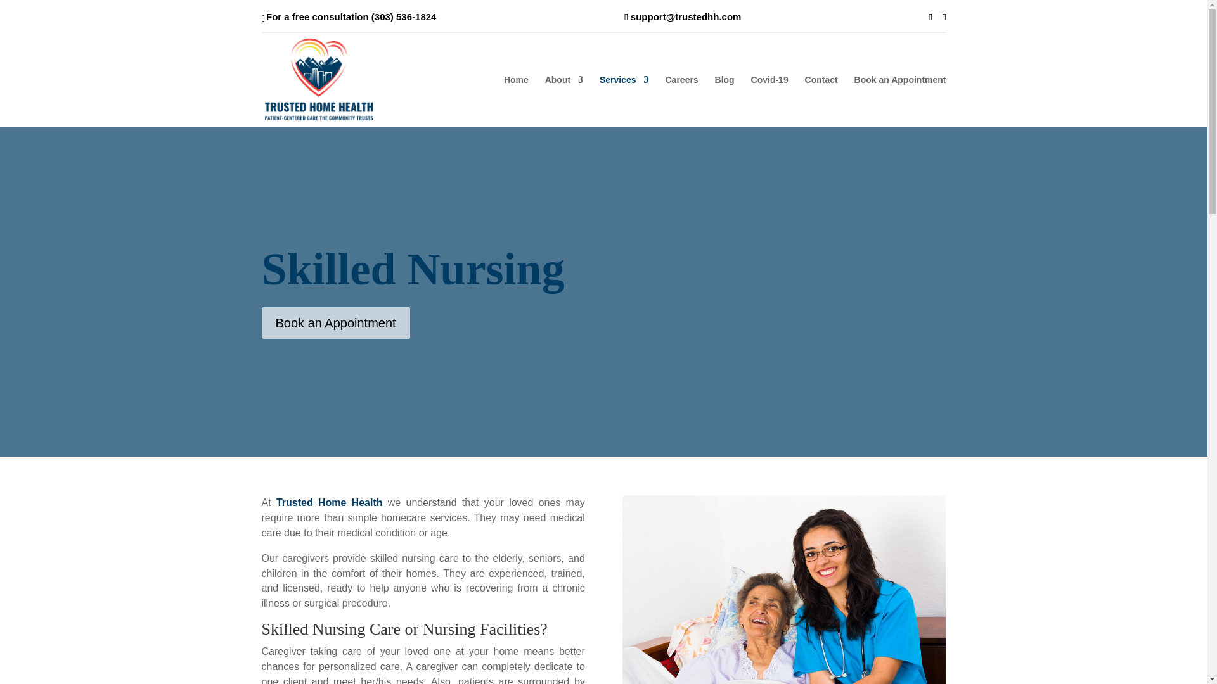  What do you see at coordinates (900, 100) in the screenshot?
I see `Book an Appointment` at bounding box center [900, 100].